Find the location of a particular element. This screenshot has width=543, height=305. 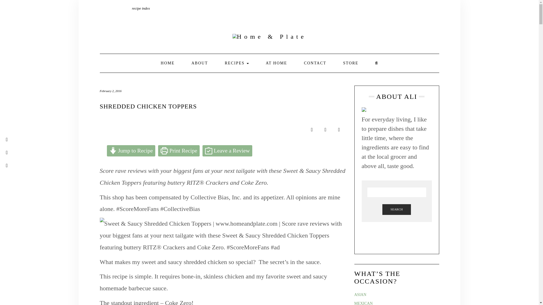

Email is located at coordinates (103, 8).